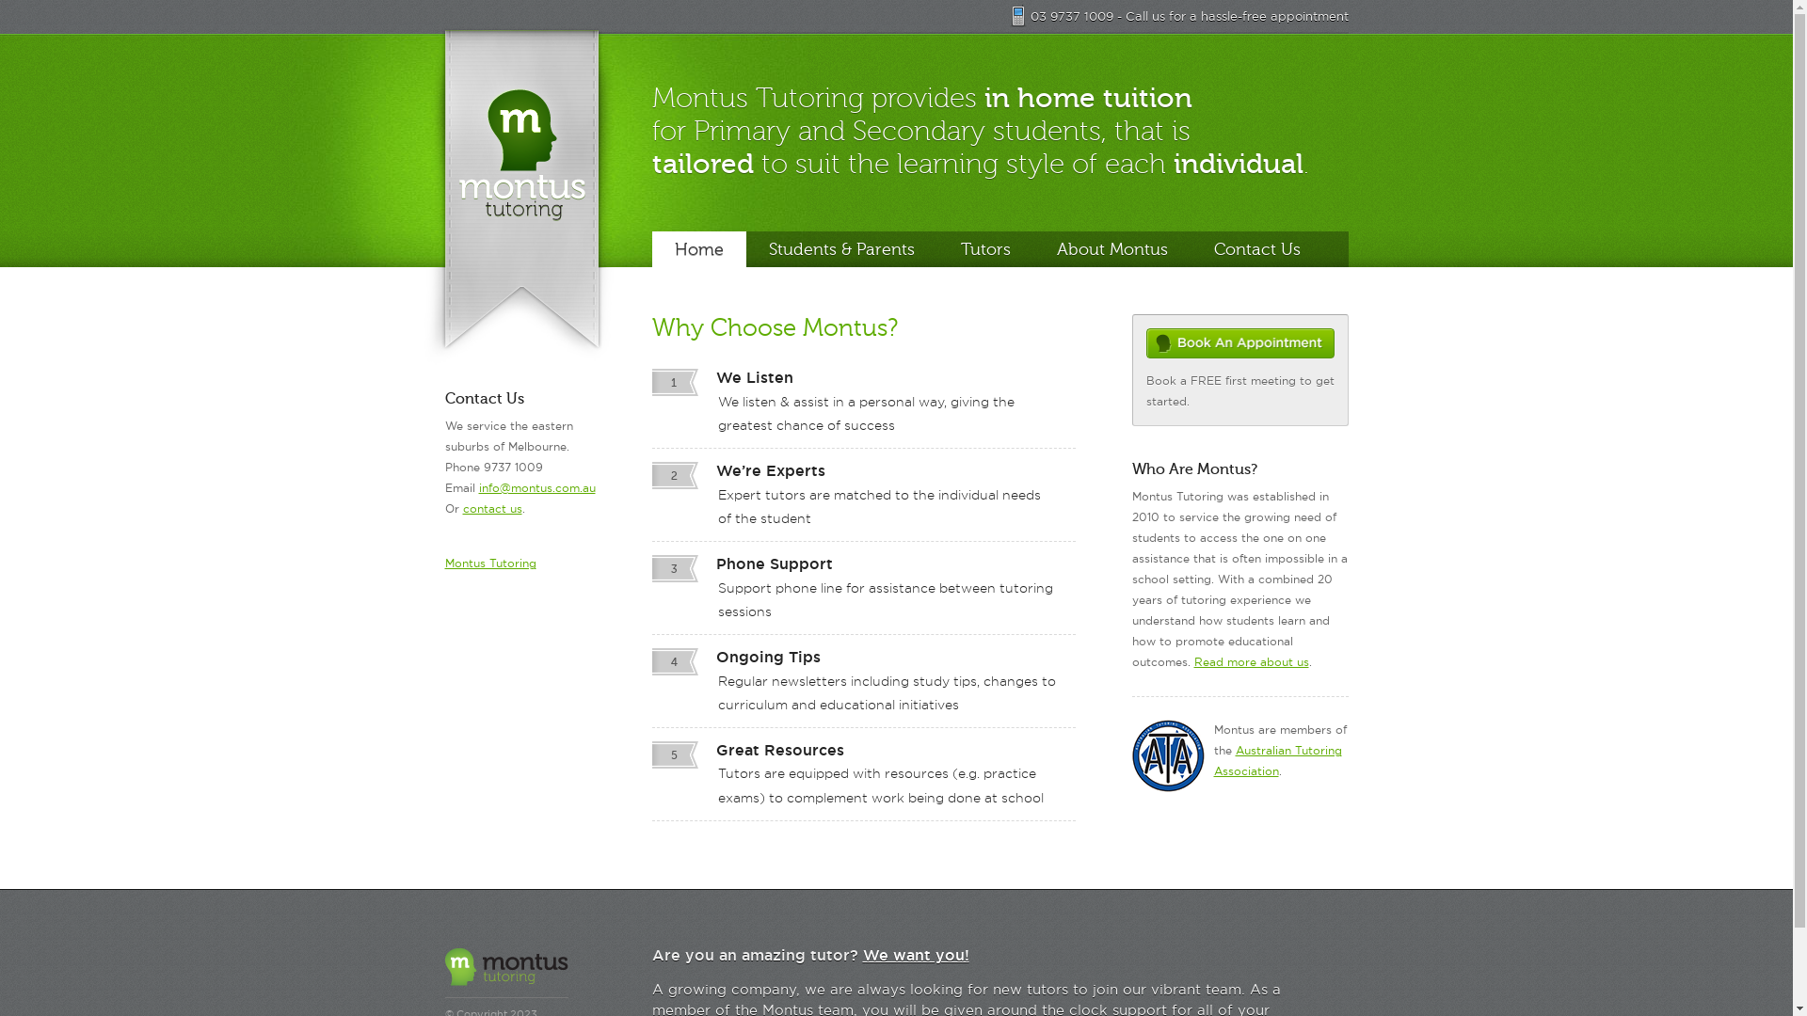 Image resolution: width=1807 pixels, height=1016 pixels. What do you see at coordinates (536, 488) in the screenshot?
I see `info@montus.com.au` at bounding box center [536, 488].